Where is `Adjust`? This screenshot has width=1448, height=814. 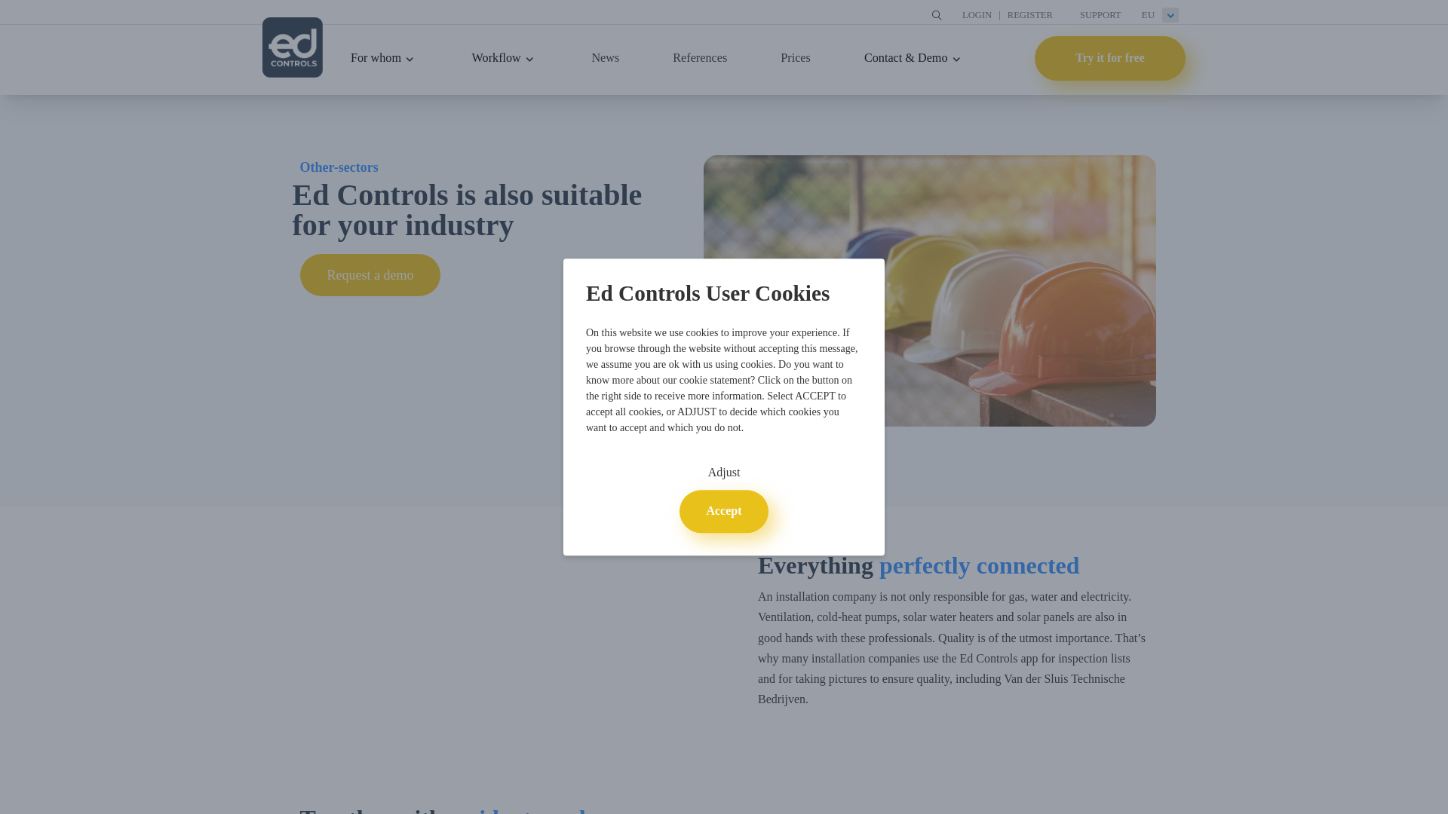 Adjust is located at coordinates (724, 473).